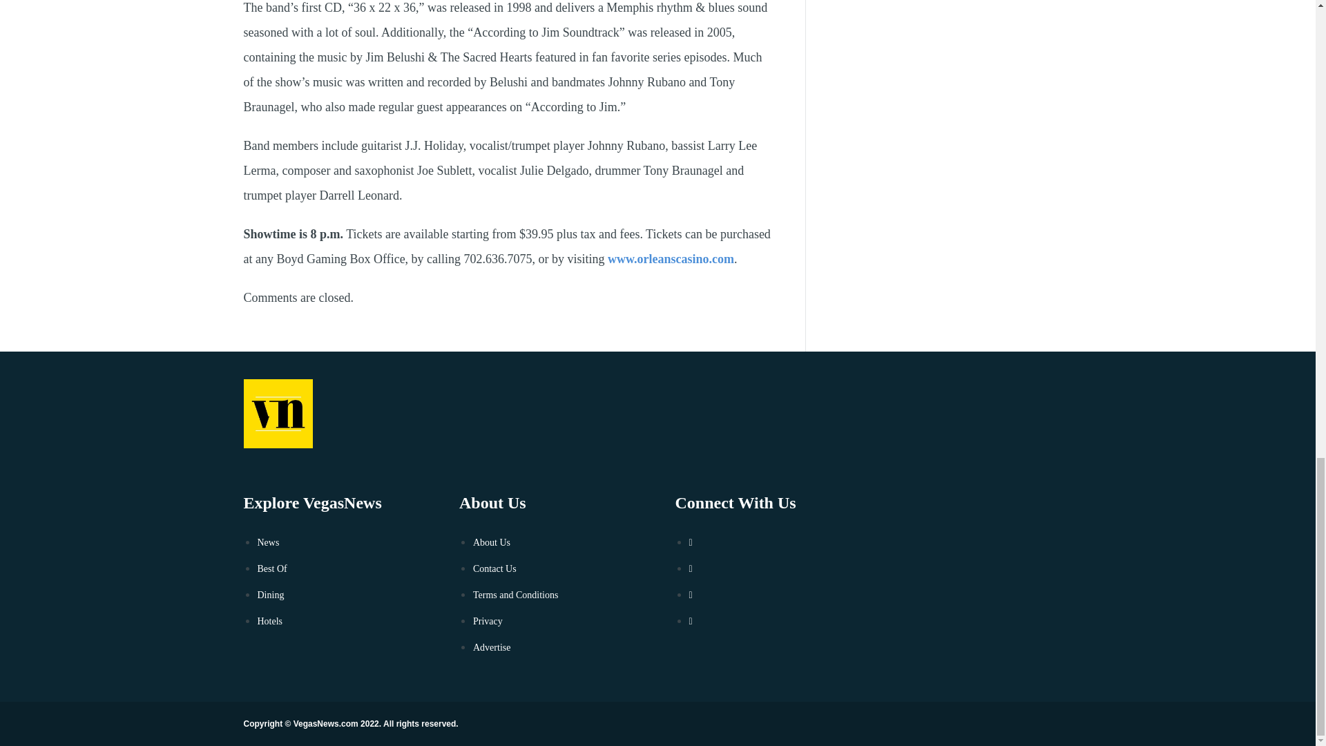  What do you see at coordinates (494, 568) in the screenshot?
I see `Contact Us` at bounding box center [494, 568].